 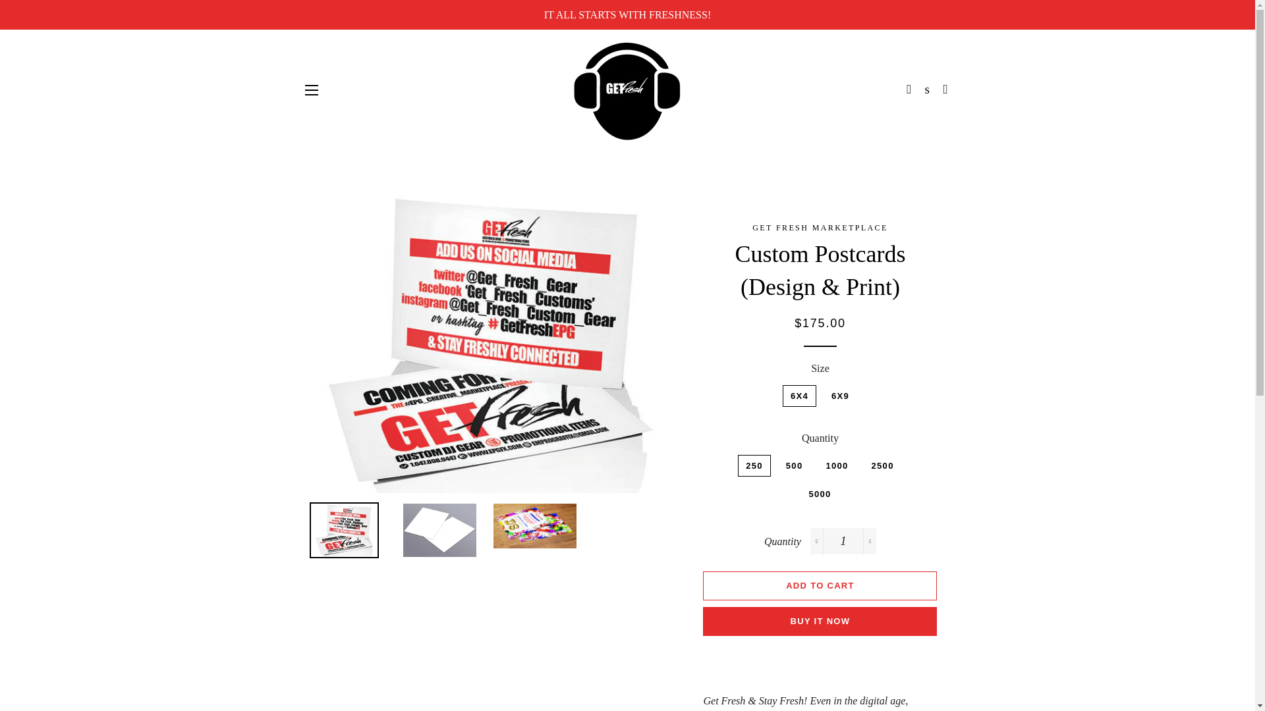 I want to click on 1, so click(x=843, y=541).